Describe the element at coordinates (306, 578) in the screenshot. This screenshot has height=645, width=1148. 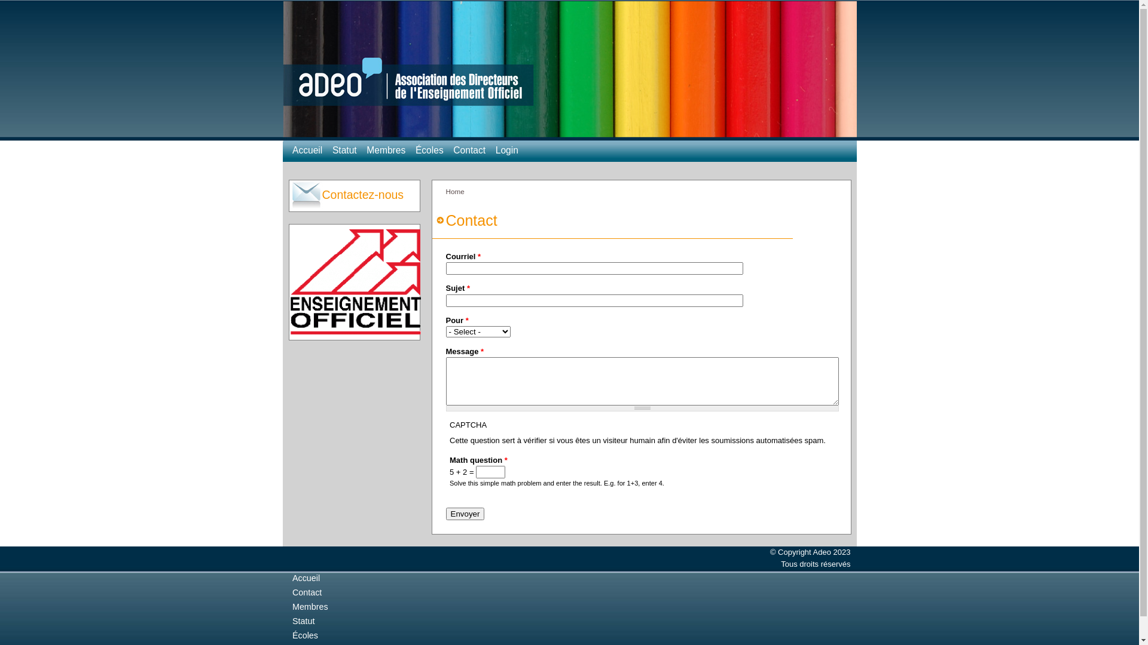
I see `Accueil` at that location.